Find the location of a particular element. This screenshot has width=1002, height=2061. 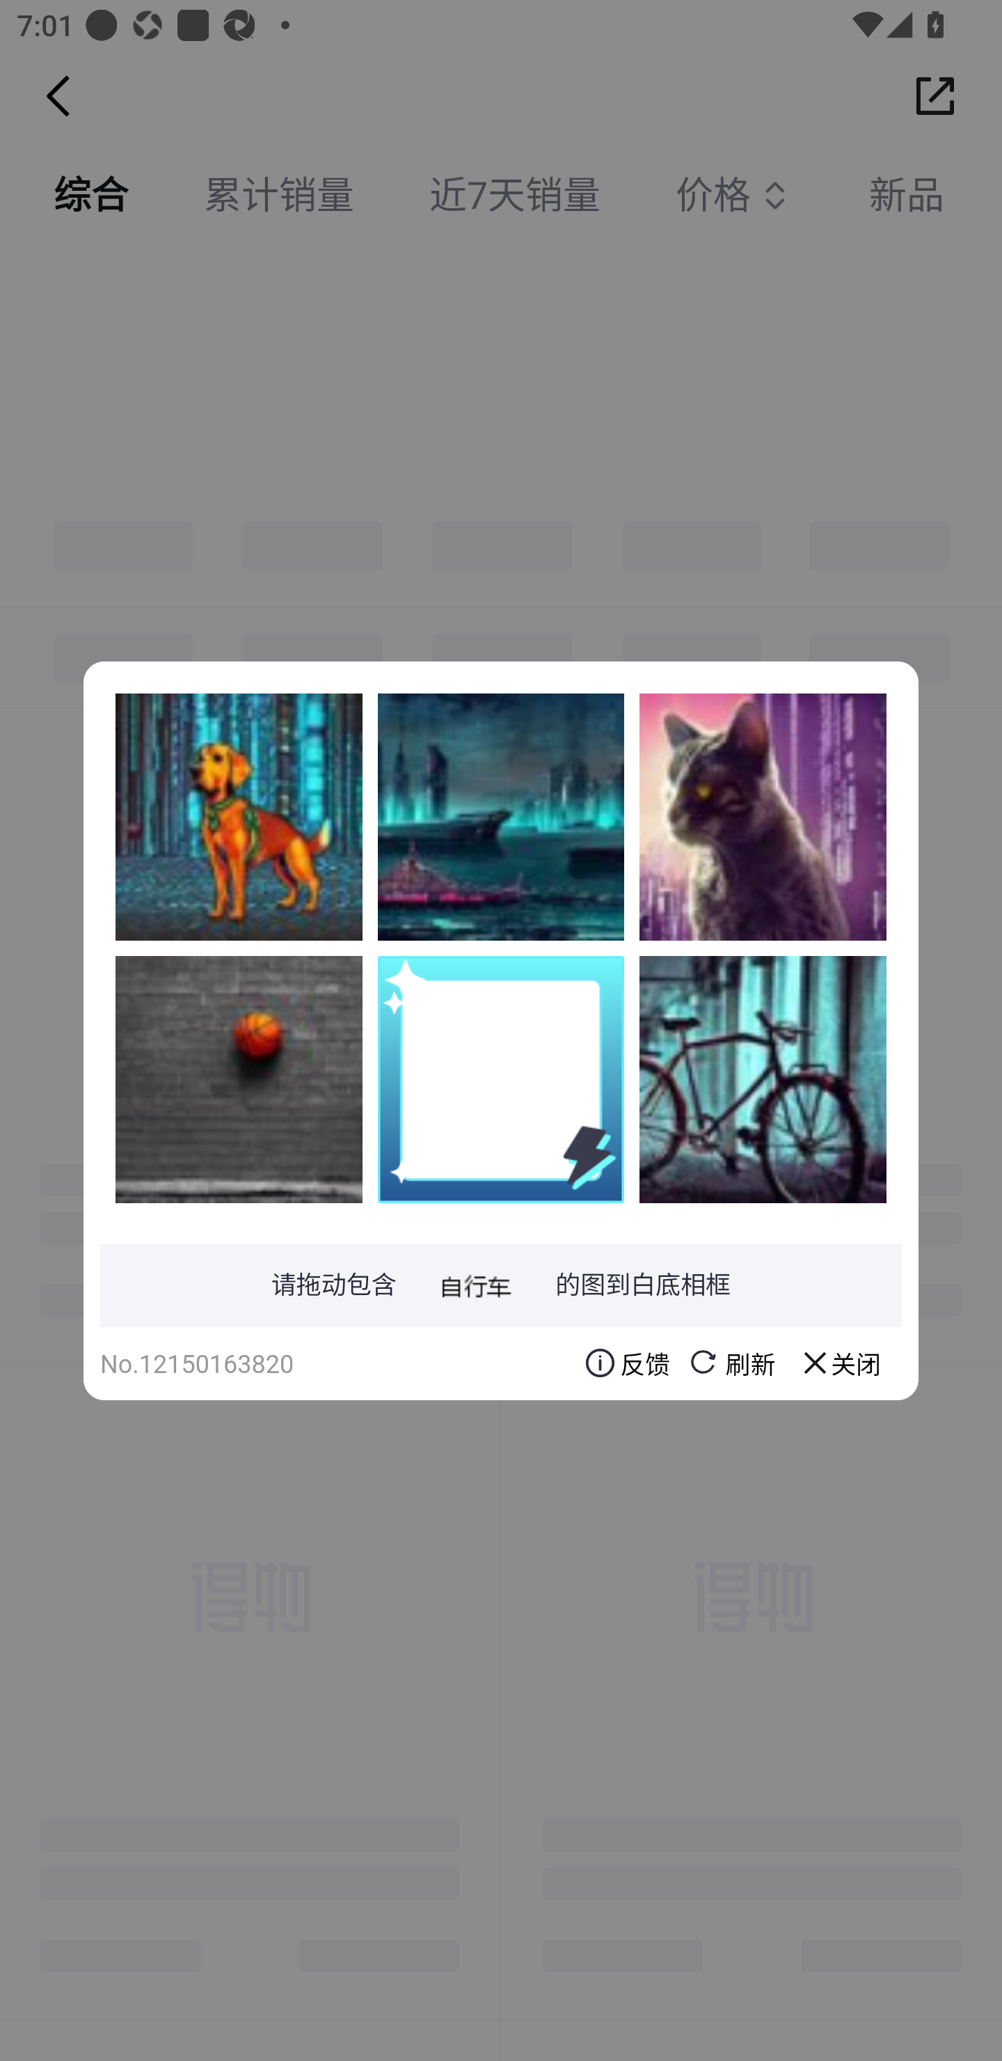

uwumtprSilh is located at coordinates (239, 817).